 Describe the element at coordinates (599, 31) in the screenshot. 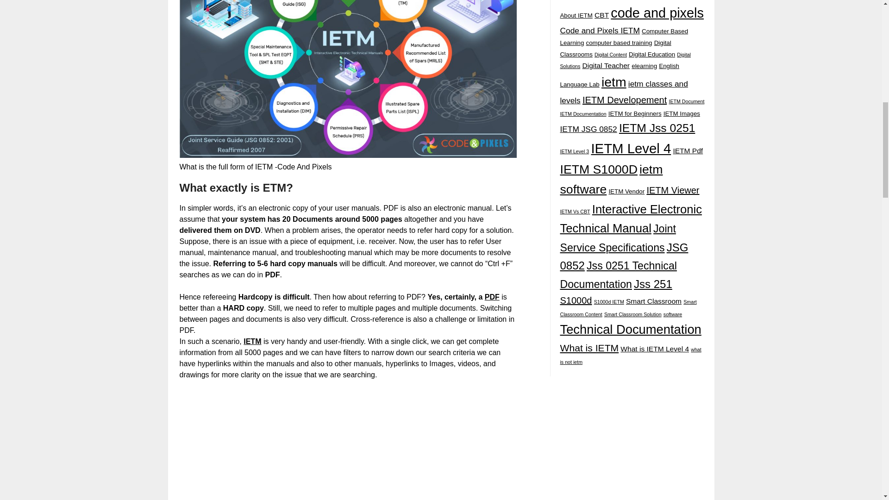

I see `Code and Pixels IETM` at that location.